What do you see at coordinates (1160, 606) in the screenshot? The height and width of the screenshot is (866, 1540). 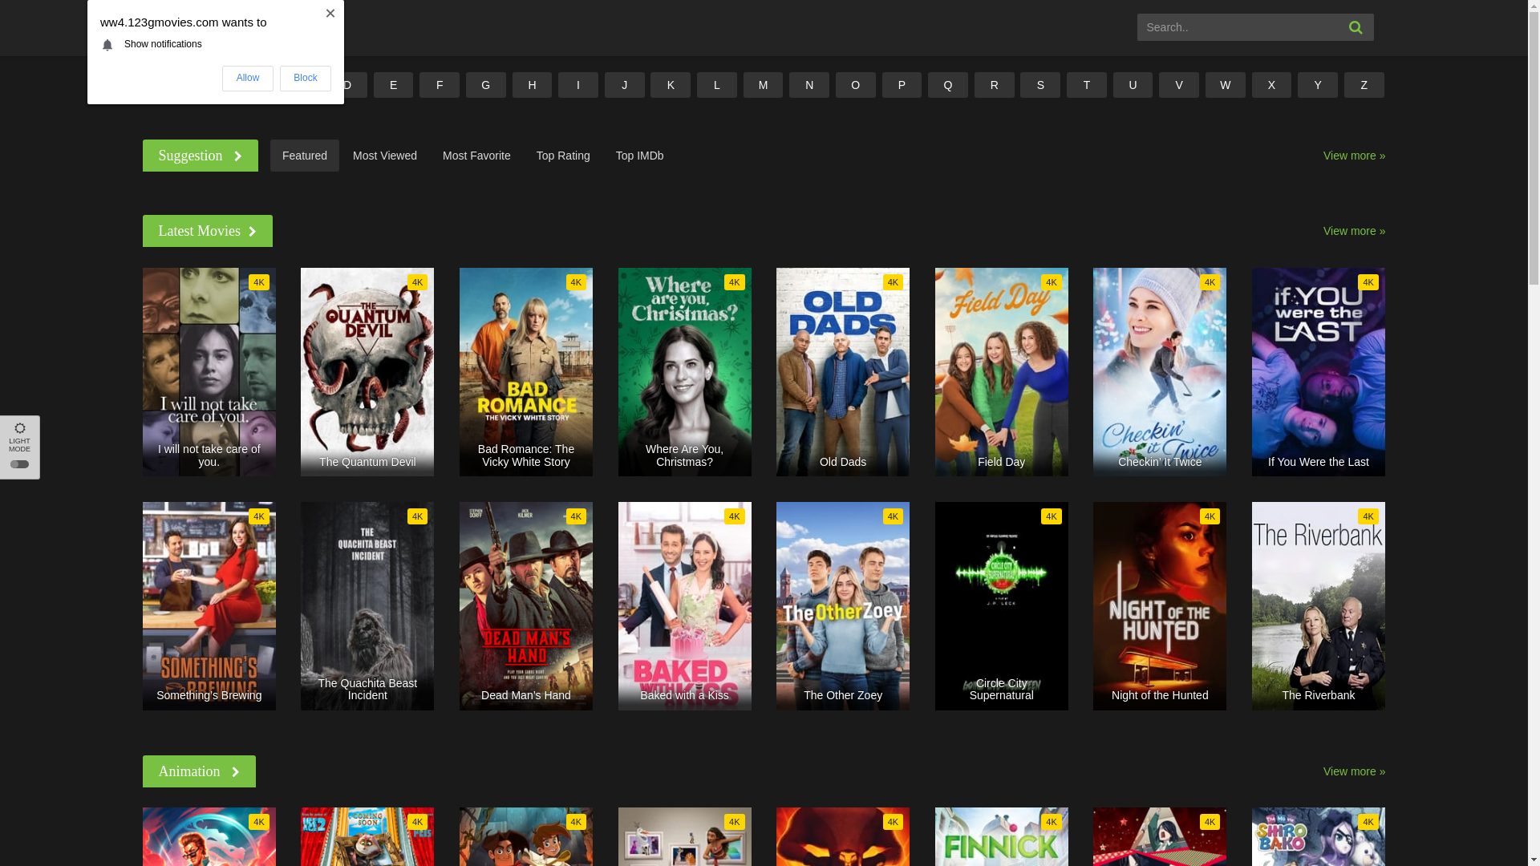 I see `4K
Night of the Hunted` at bounding box center [1160, 606].